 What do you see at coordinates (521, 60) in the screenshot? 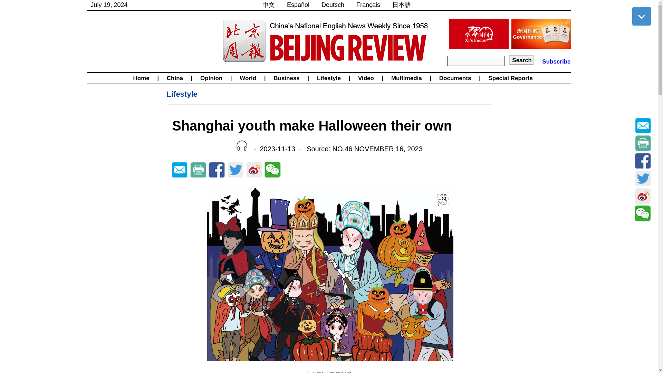
I see `Search` at bounding box center [521, 60].